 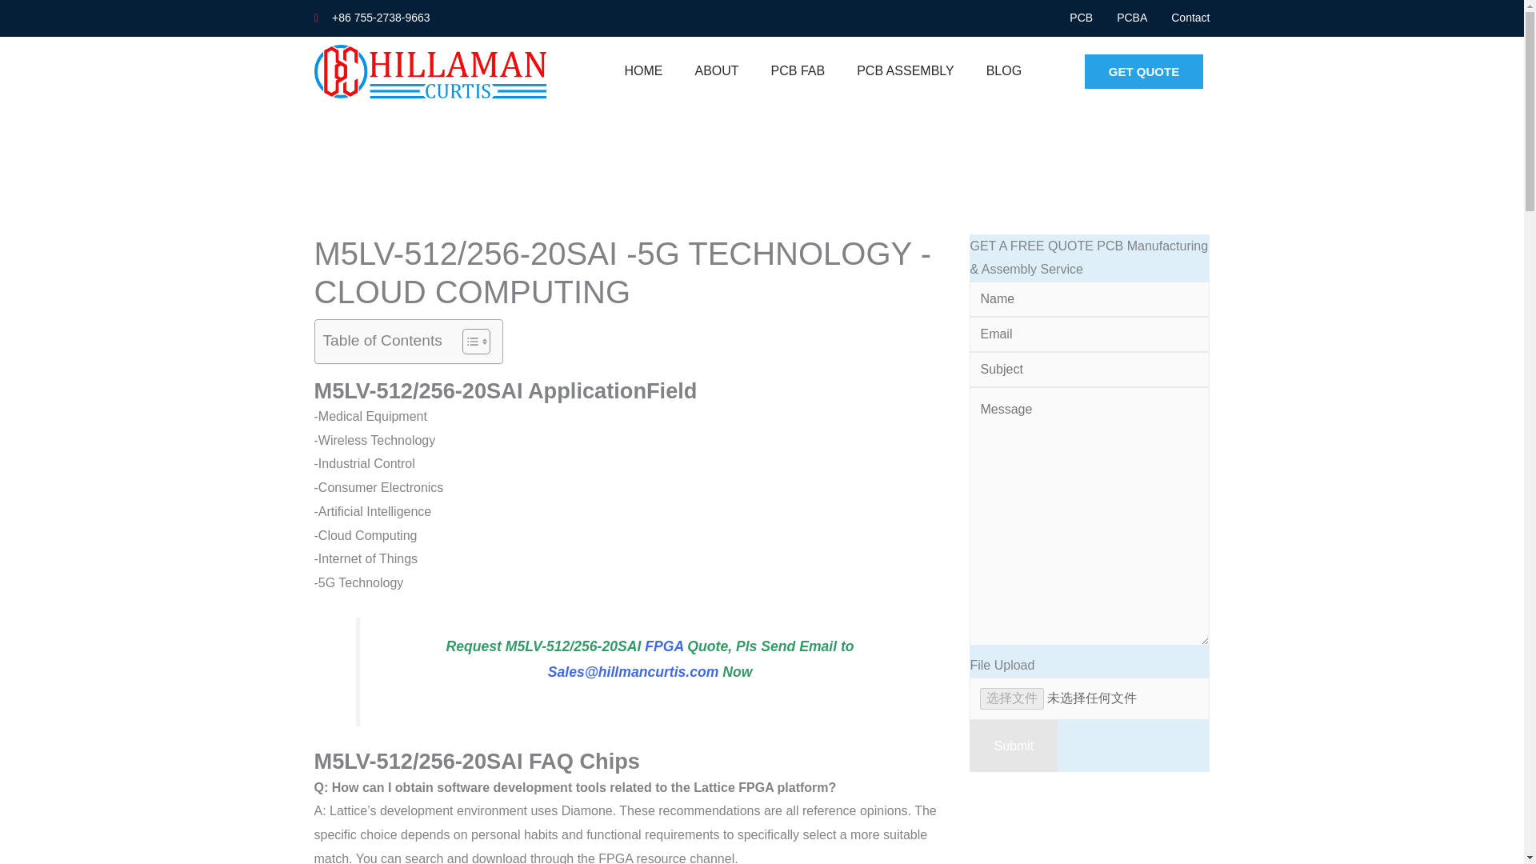 I want to click on Submit, so click(x=1013, y=746).